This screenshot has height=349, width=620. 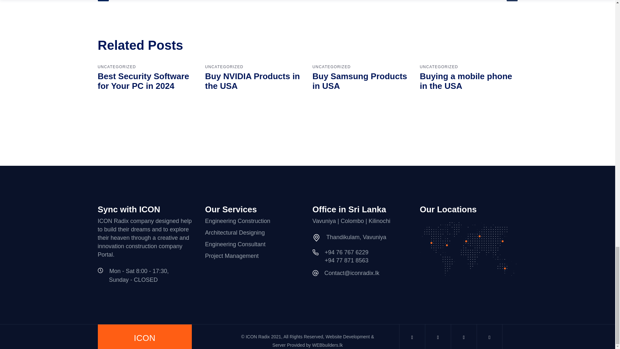 I want to click on Buy NVIDIA Products in the USA, so click(x=253, y=81).